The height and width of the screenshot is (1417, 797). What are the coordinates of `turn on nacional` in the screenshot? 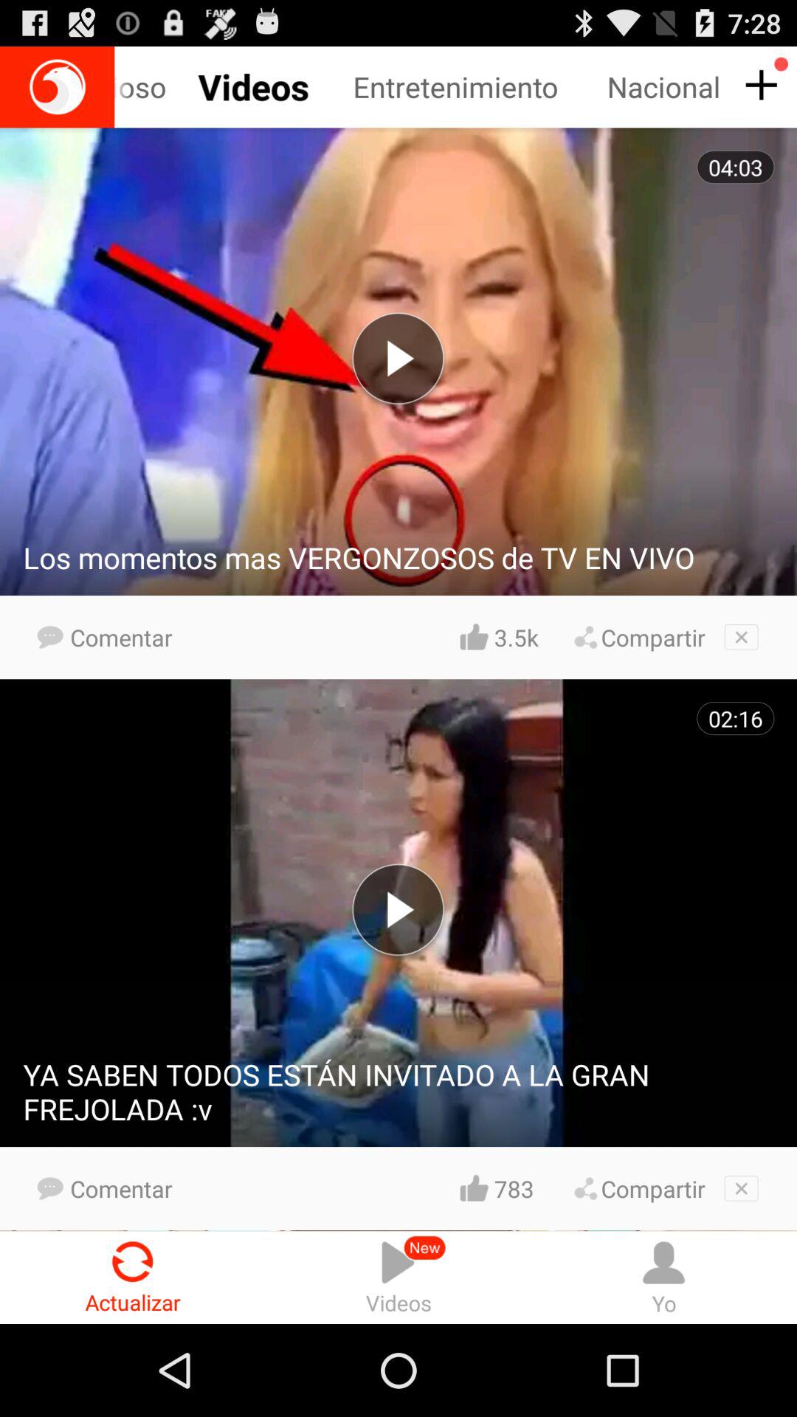 It's located at (666, 87).